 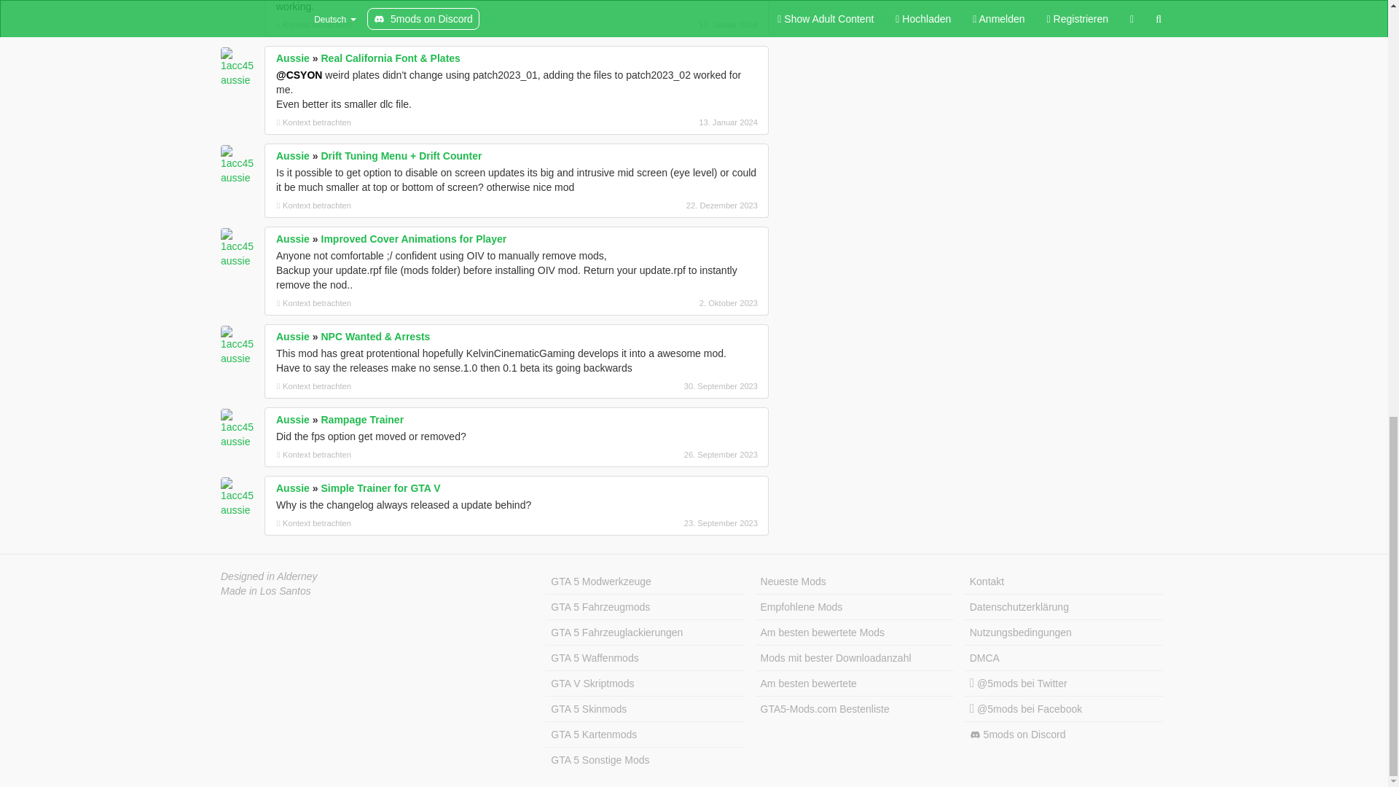 What do you see at coordinates (1064, 735) in the screenshot?
I see `5mods on Discord` at bounding box center [1064, 735].